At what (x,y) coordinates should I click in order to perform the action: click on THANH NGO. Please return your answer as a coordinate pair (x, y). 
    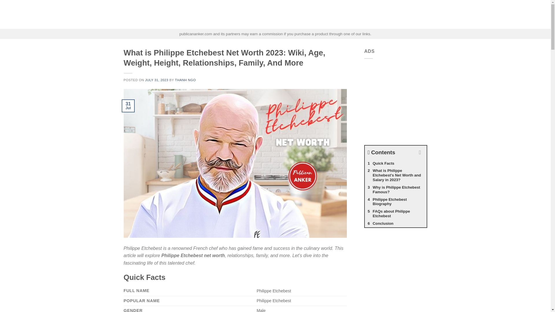
    Looking at the image, I should click on (185, 80).